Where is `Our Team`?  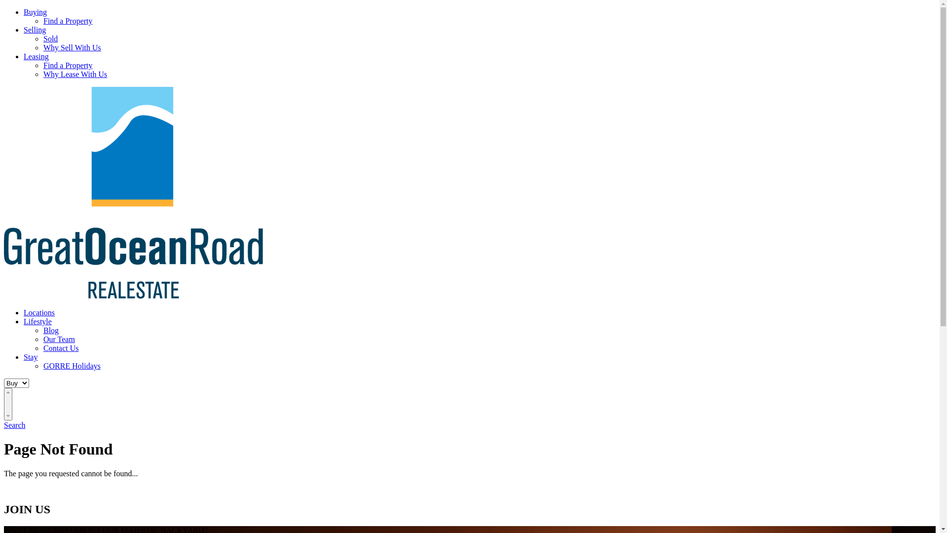 Our Team is located at coordinates (59, 340).